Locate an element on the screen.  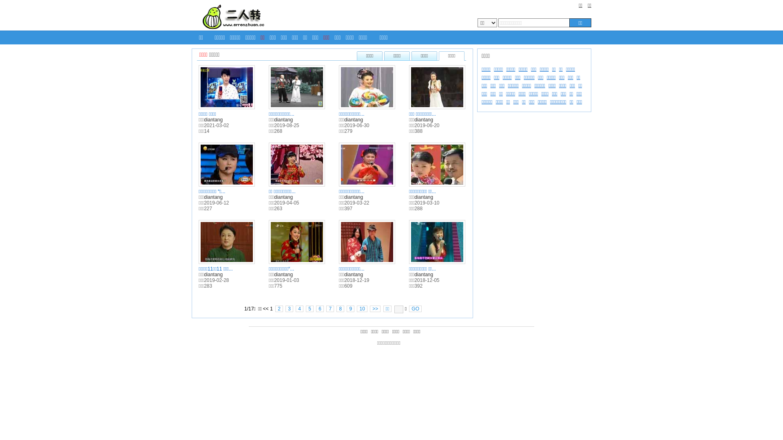
5 is located at coordinates (310, 309).